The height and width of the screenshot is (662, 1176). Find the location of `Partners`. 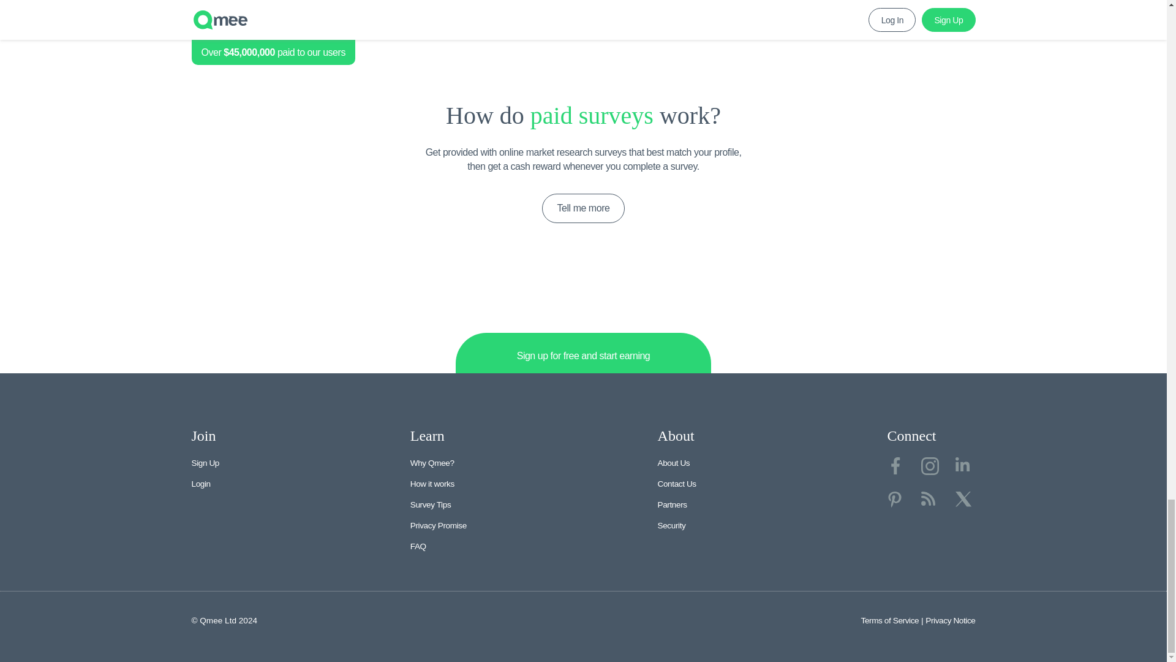

Partners is located at coordinates (672, 504).